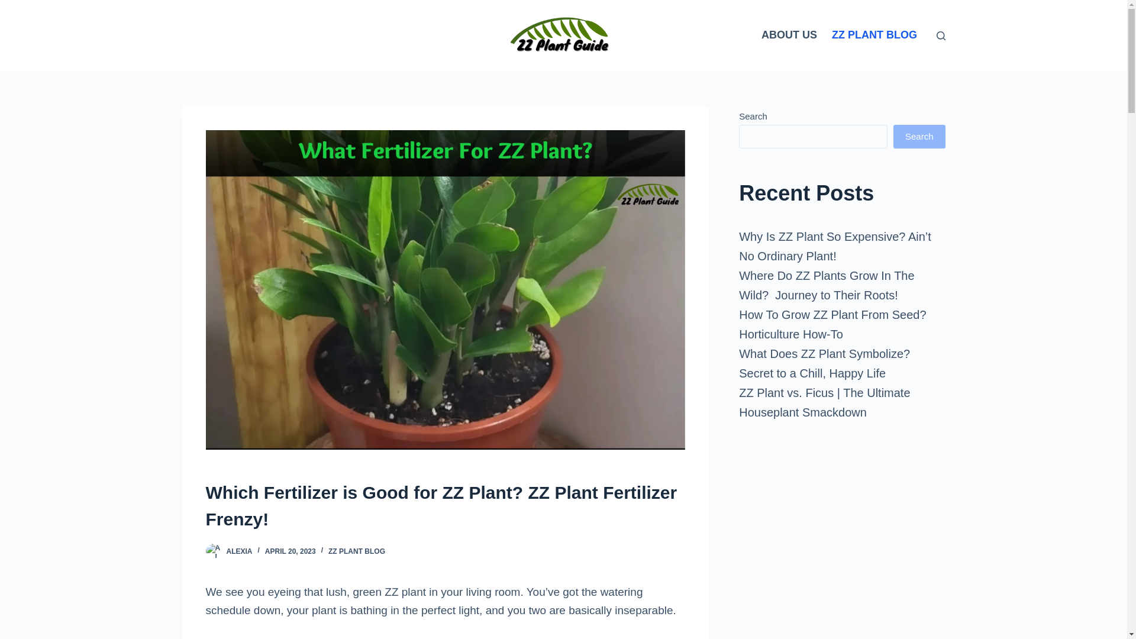  What do you see at coordinates (824, 363) in the screenshot?
I see `What Does ZZ Plant Symbolize? Secret to a Chill, Happy Life` at bounding box center [824, 363].